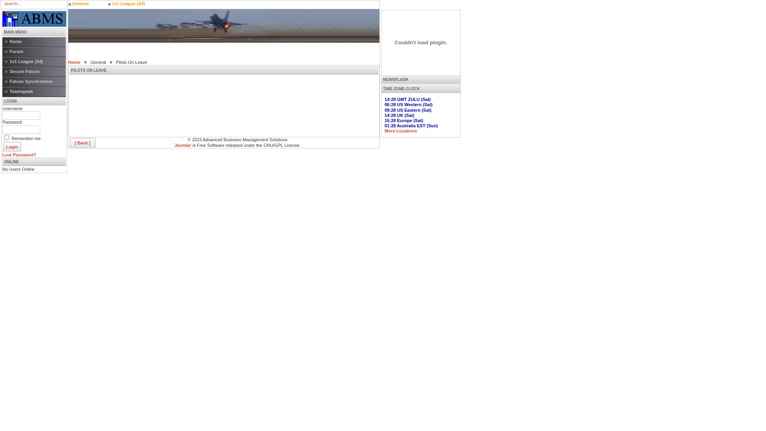 This screenshot has height=431, width=766. Describe the element at coordinates (34, 52) in the screenshot. I see `Forum` at that location.